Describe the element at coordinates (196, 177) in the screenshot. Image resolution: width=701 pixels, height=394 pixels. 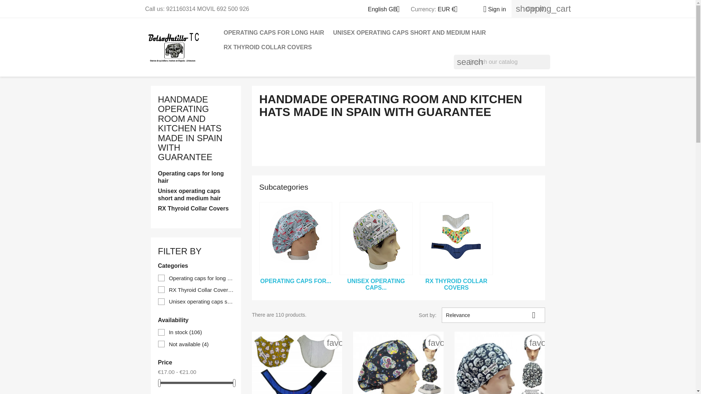
I see `Operating caps for long hair` at that location.